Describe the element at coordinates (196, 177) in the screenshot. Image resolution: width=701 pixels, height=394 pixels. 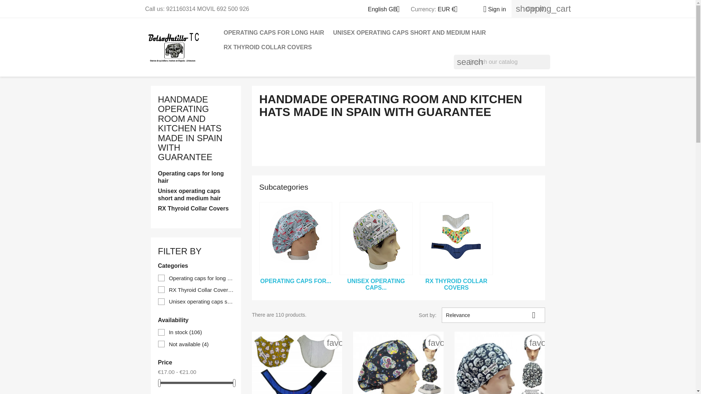
I see `Operating caps for long hair` at that location.